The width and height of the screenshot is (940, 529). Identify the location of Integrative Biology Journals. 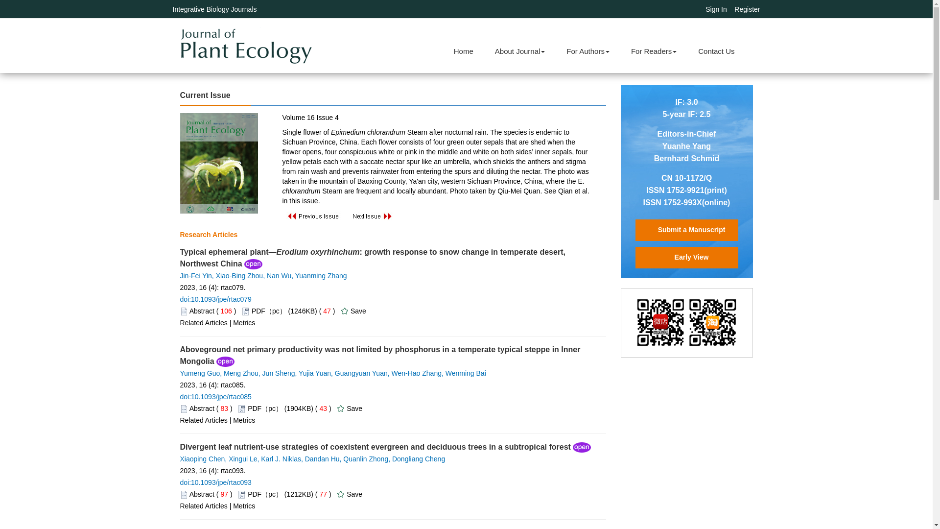
(214, 9).